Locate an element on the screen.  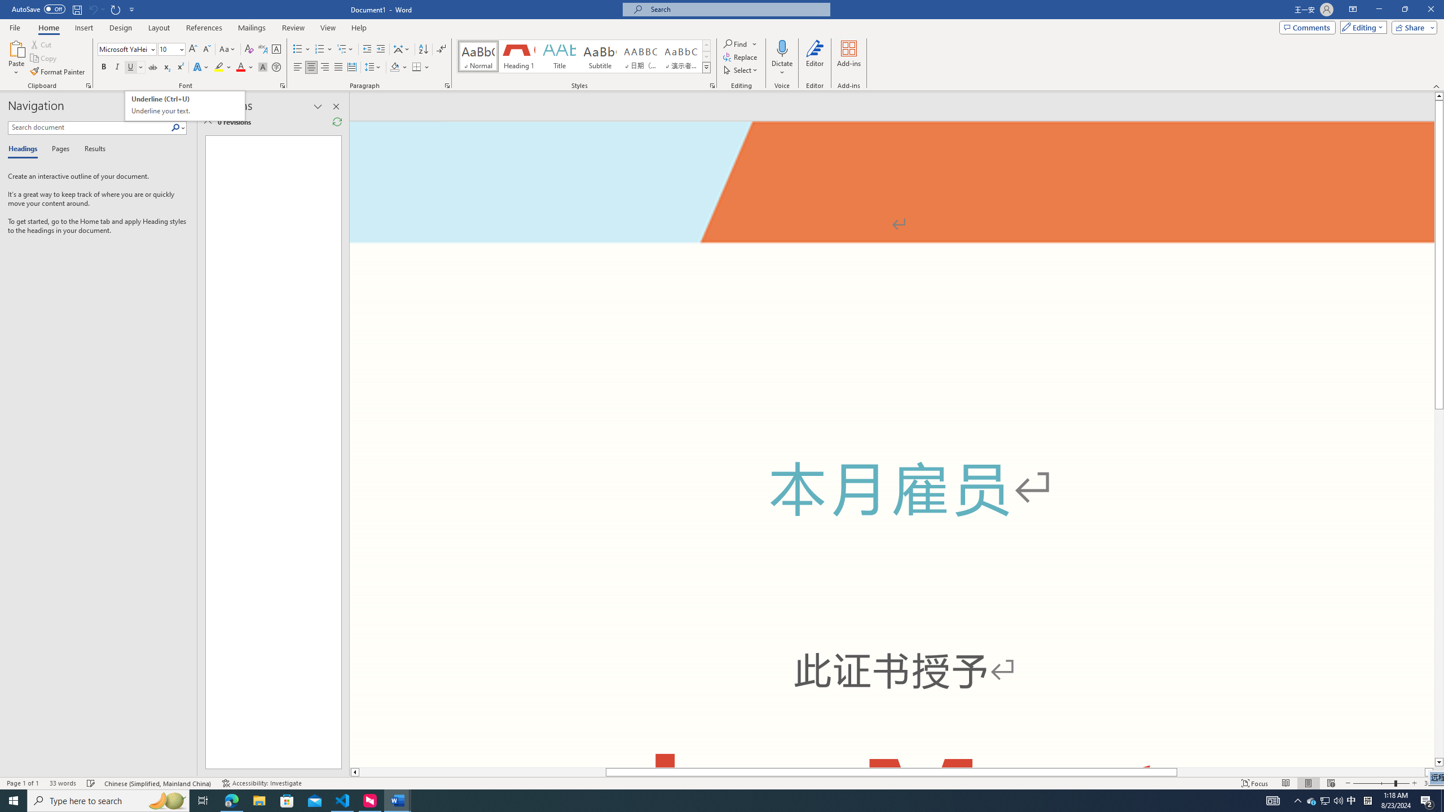
Spelling and Grammar Check Checking is located at coordinates (91, 783).